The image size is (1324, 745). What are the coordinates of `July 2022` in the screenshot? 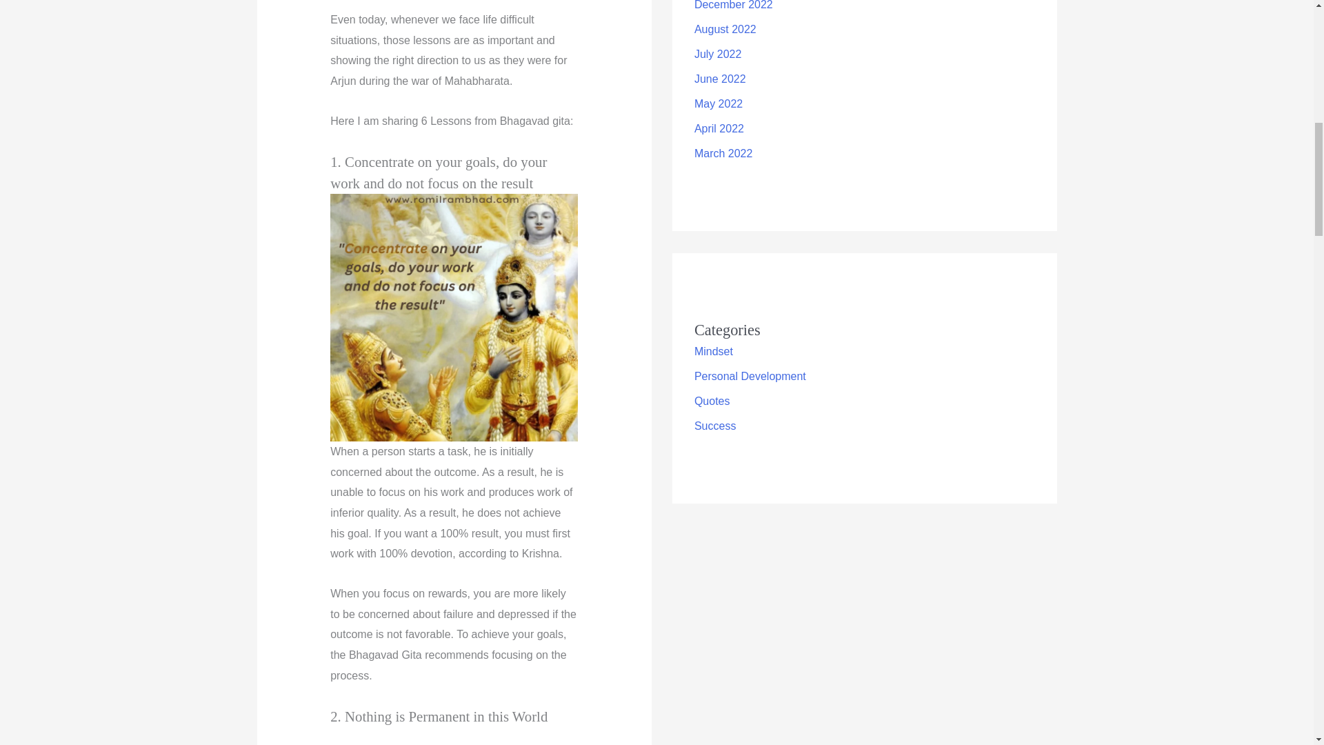 It's located at (717, 54).